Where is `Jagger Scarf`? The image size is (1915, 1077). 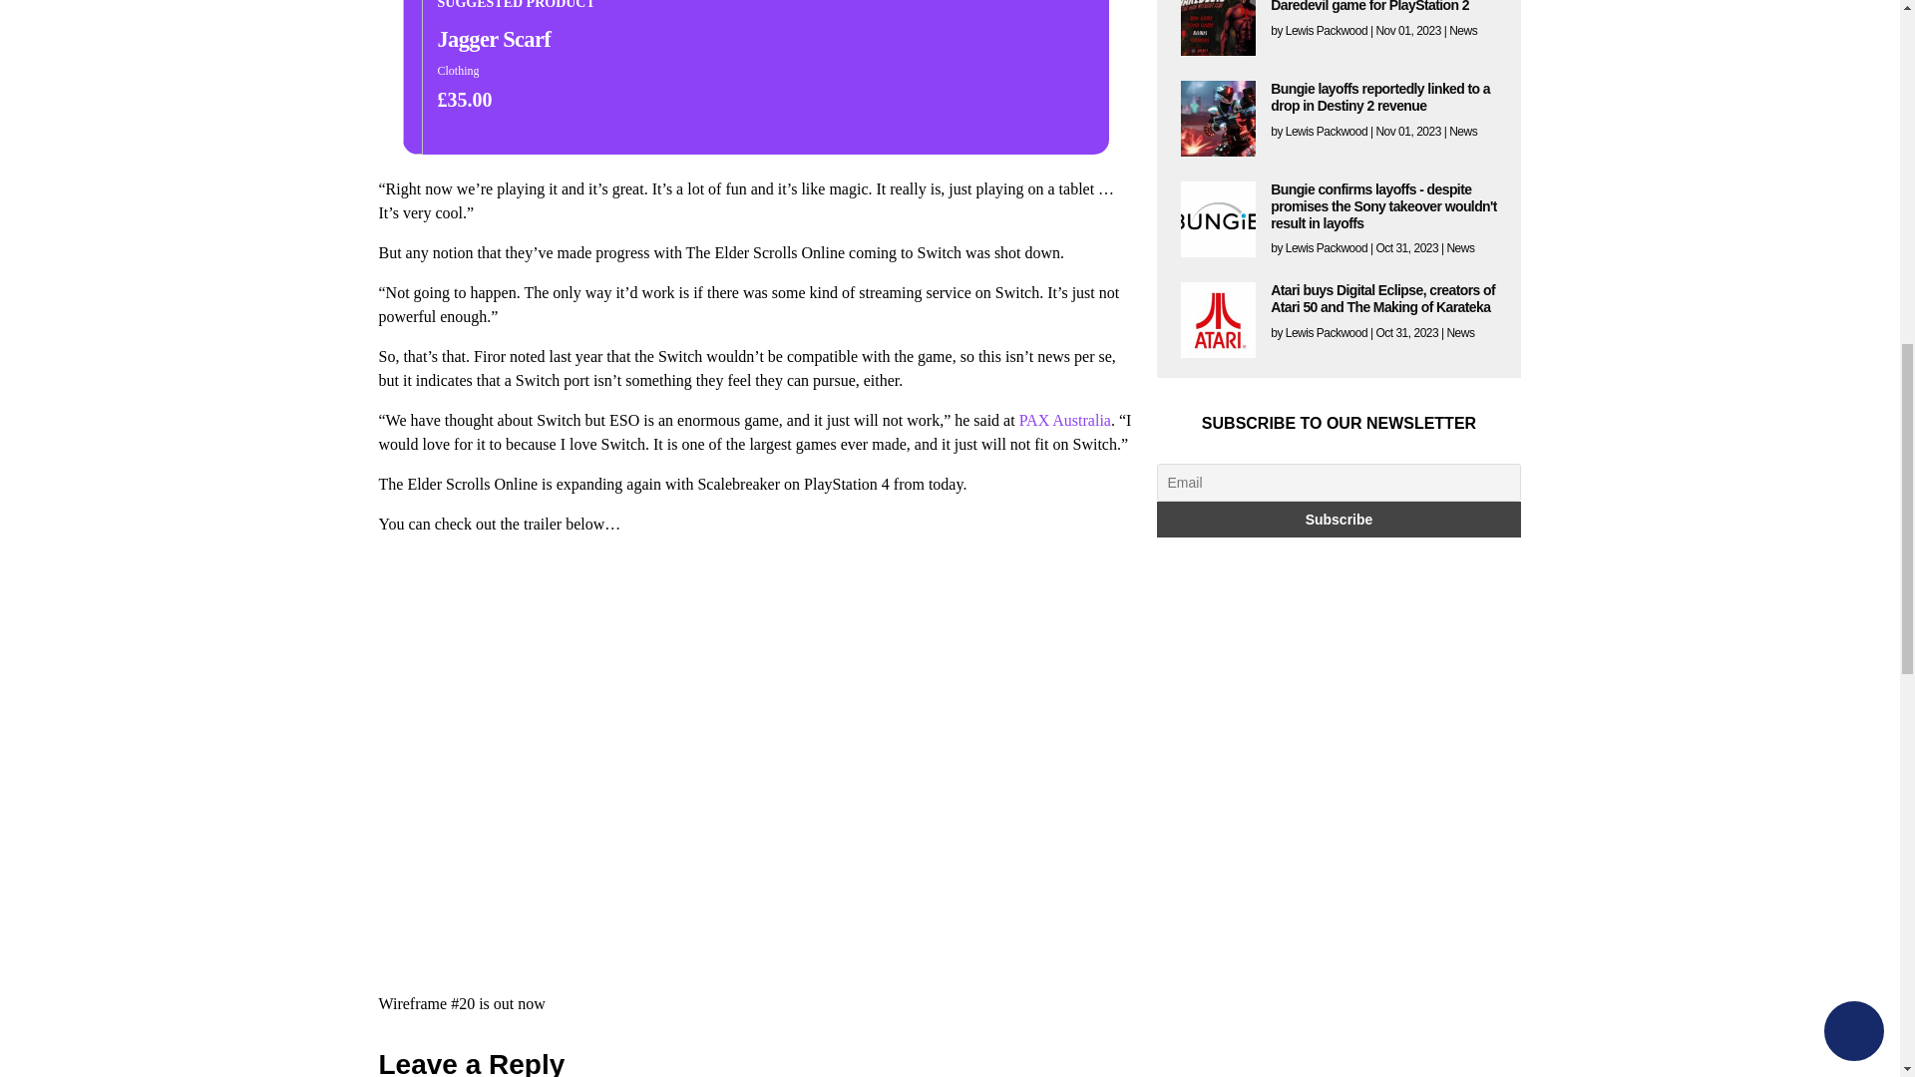 Jagger Scarf is located at coordinates (515, 40).